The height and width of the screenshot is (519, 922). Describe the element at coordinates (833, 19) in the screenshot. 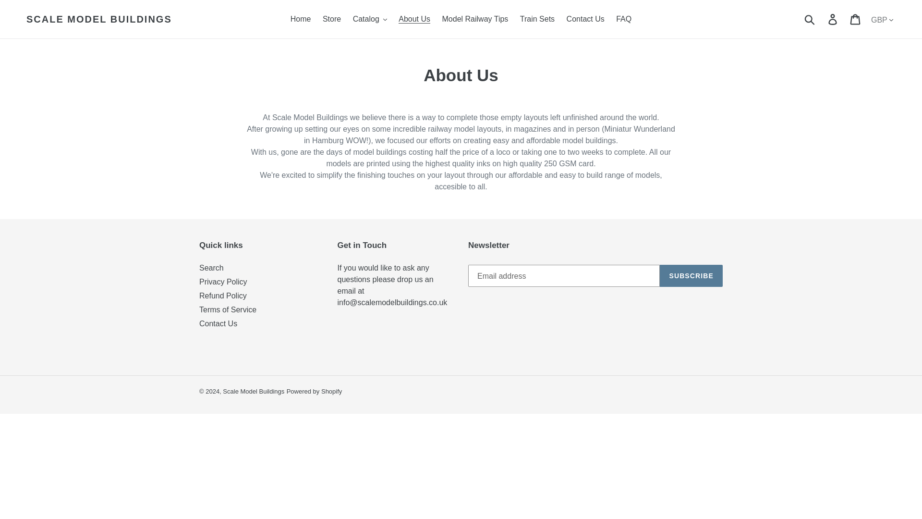

I see `Log in` at that location.